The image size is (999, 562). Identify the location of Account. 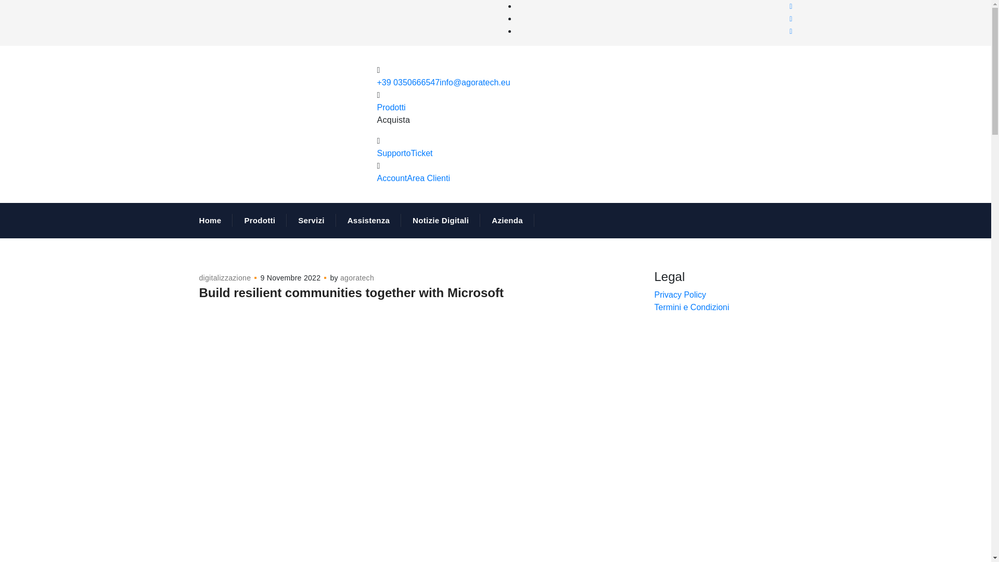
(391, 178).